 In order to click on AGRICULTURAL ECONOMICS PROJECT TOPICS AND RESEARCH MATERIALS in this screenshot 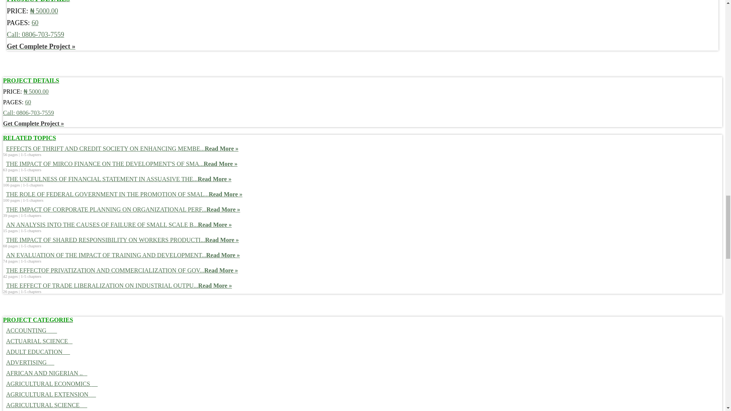, I will do `click(50, 384)`.